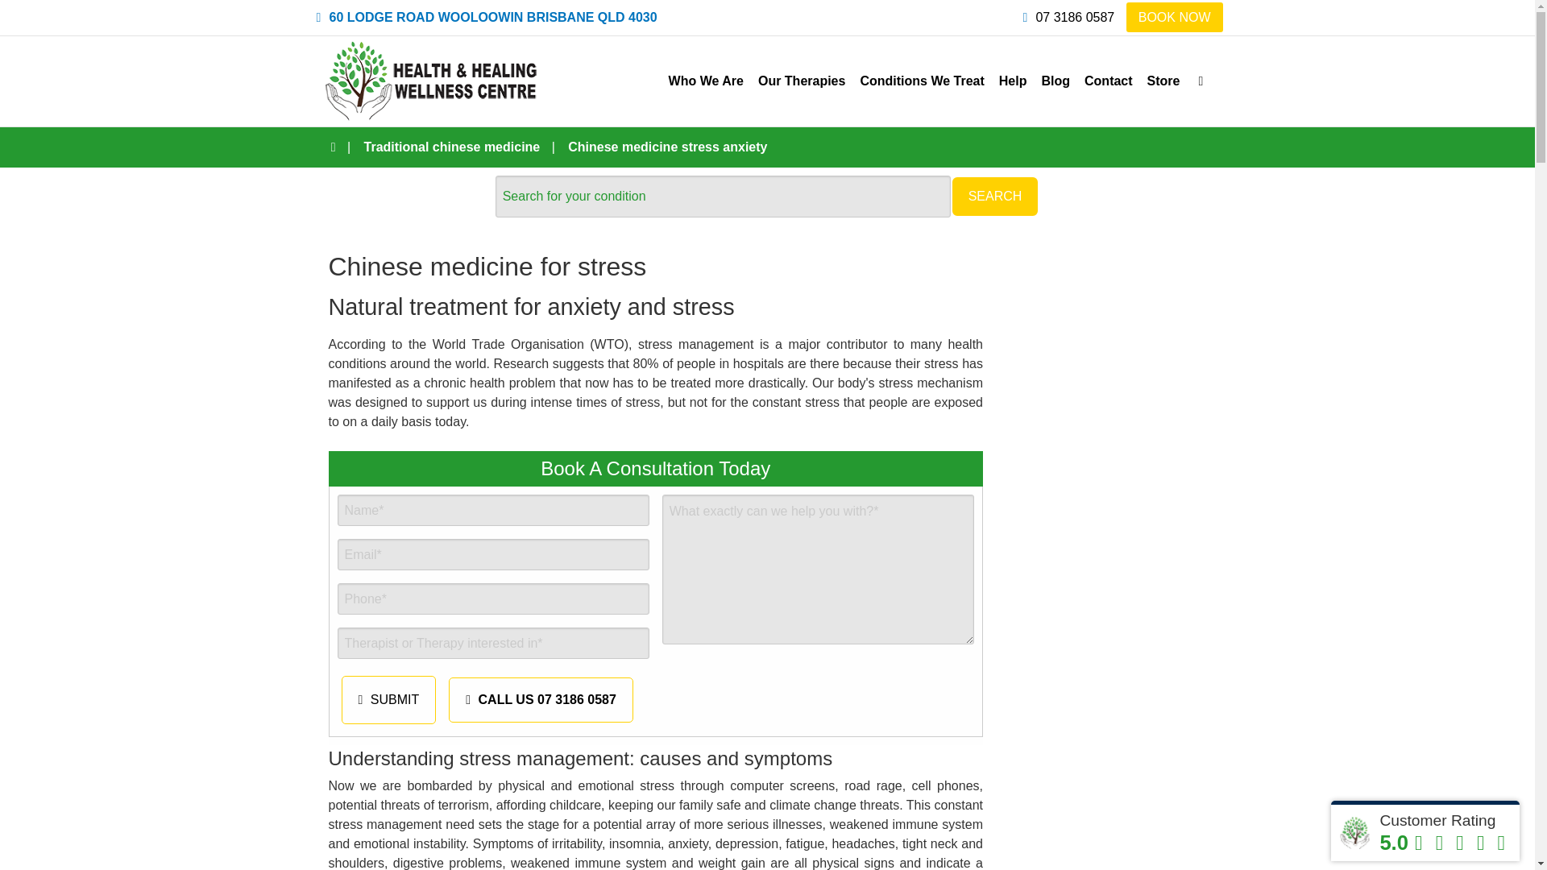 This screenshot has width=1547, height=870. I want to click on Natural Health Help, so click(1013, 81).